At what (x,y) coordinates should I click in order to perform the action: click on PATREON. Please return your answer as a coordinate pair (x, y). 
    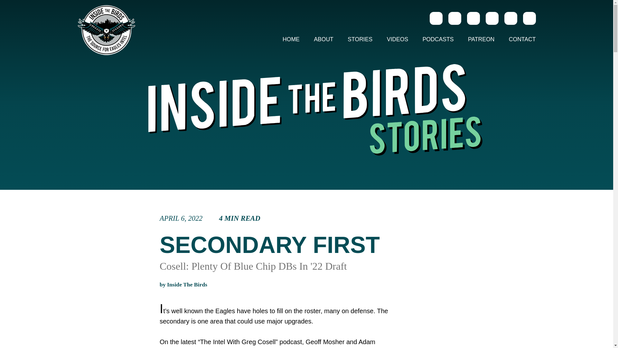
    Looking at the image, I should click on (291, 39).